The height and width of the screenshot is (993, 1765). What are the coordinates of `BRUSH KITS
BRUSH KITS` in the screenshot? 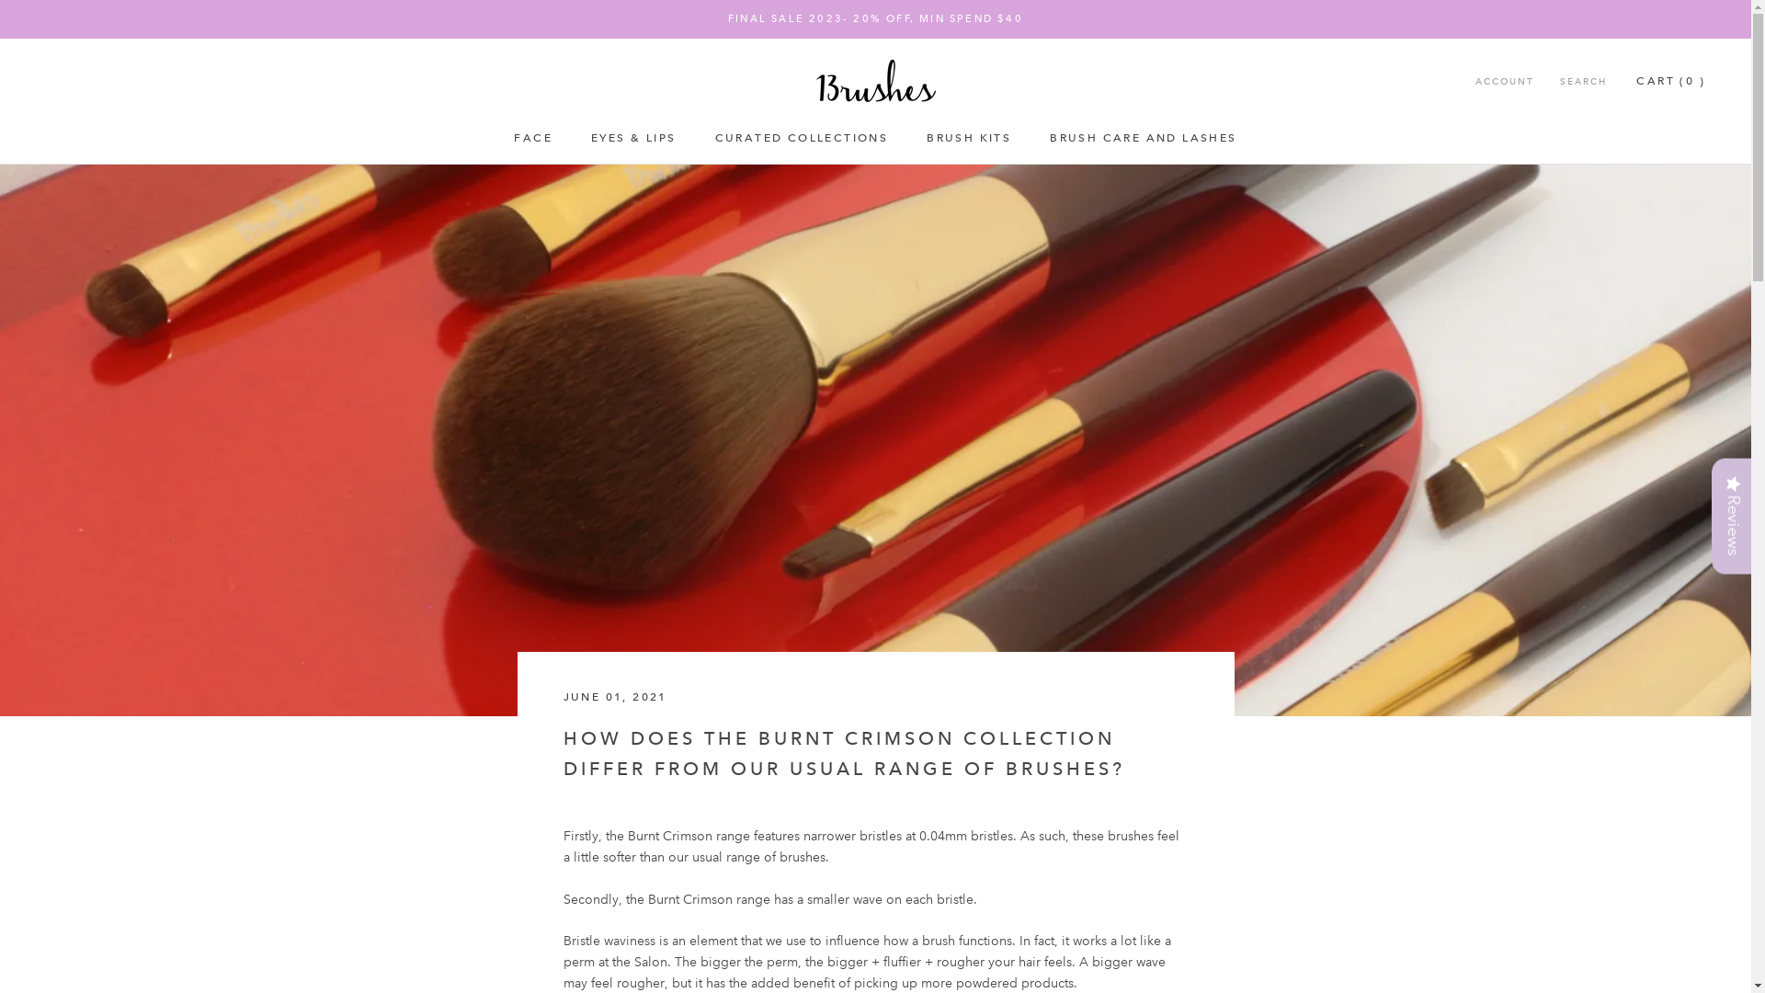 It's located at (969, 138).